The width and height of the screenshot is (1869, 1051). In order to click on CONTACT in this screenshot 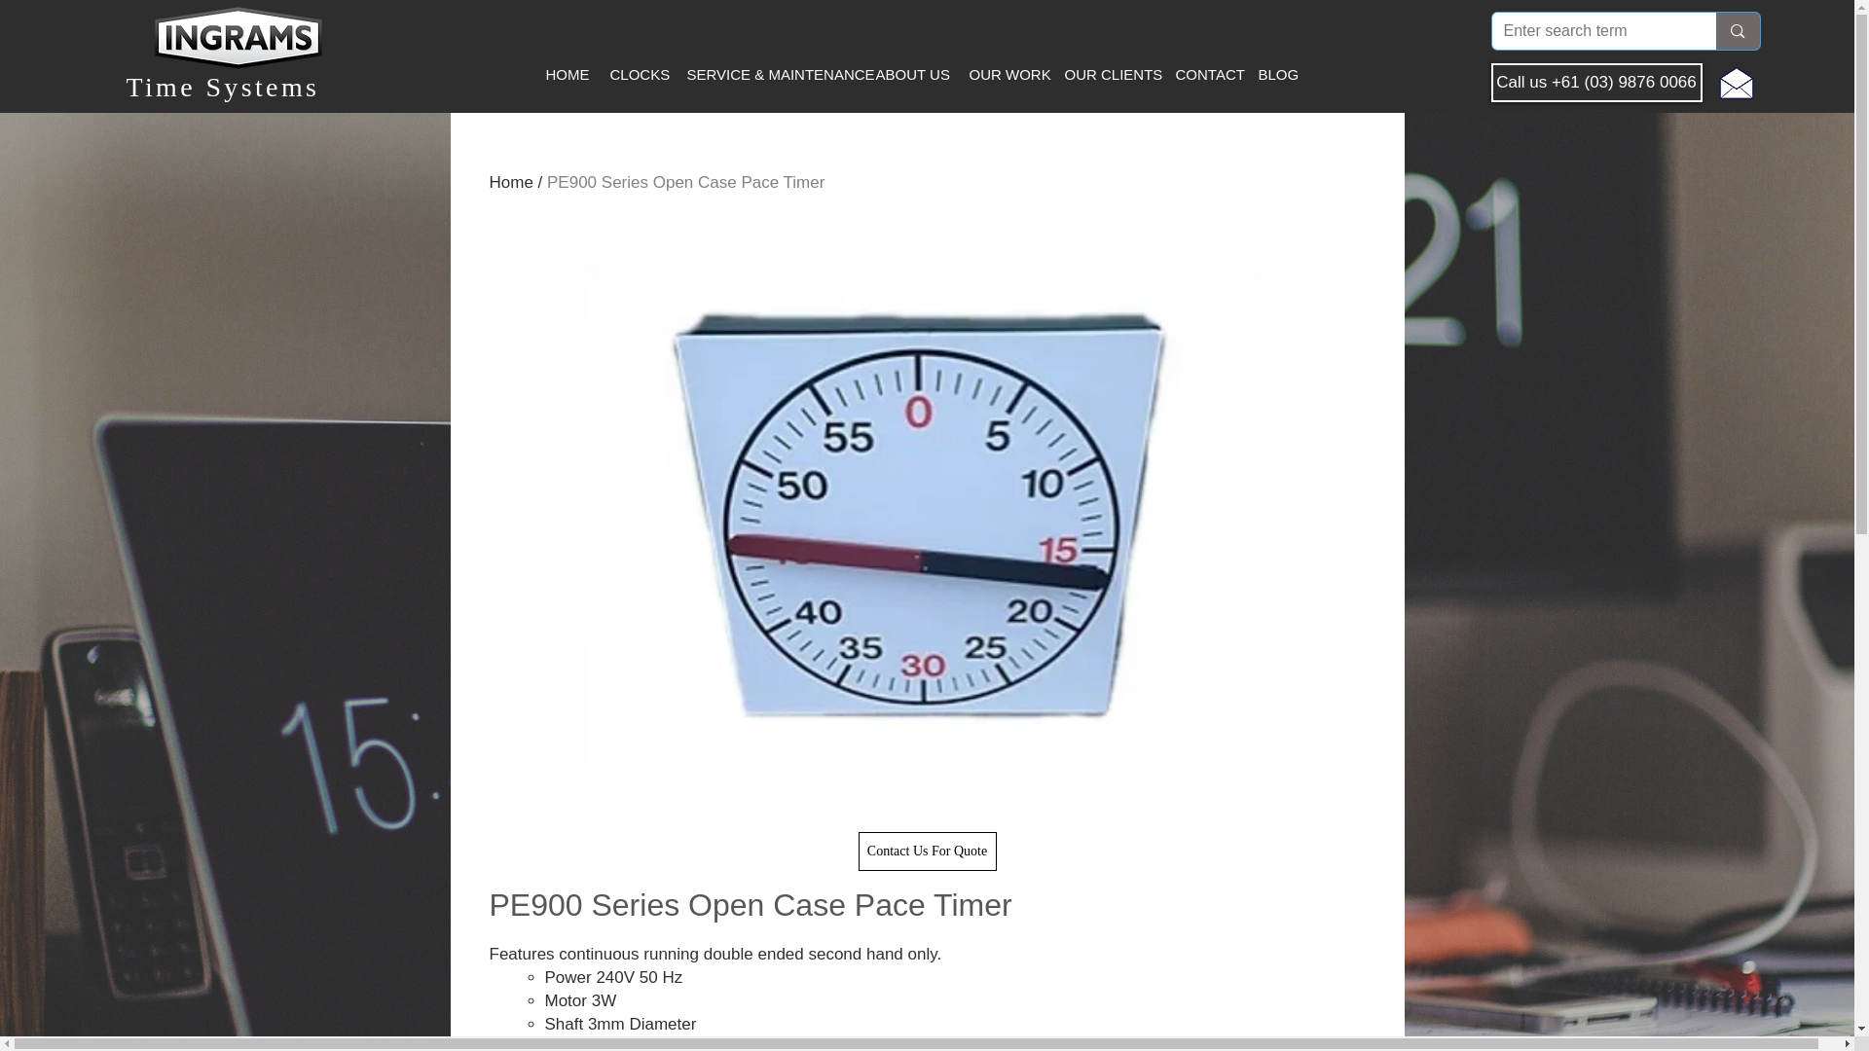, I will do `click(1203, 74)`.